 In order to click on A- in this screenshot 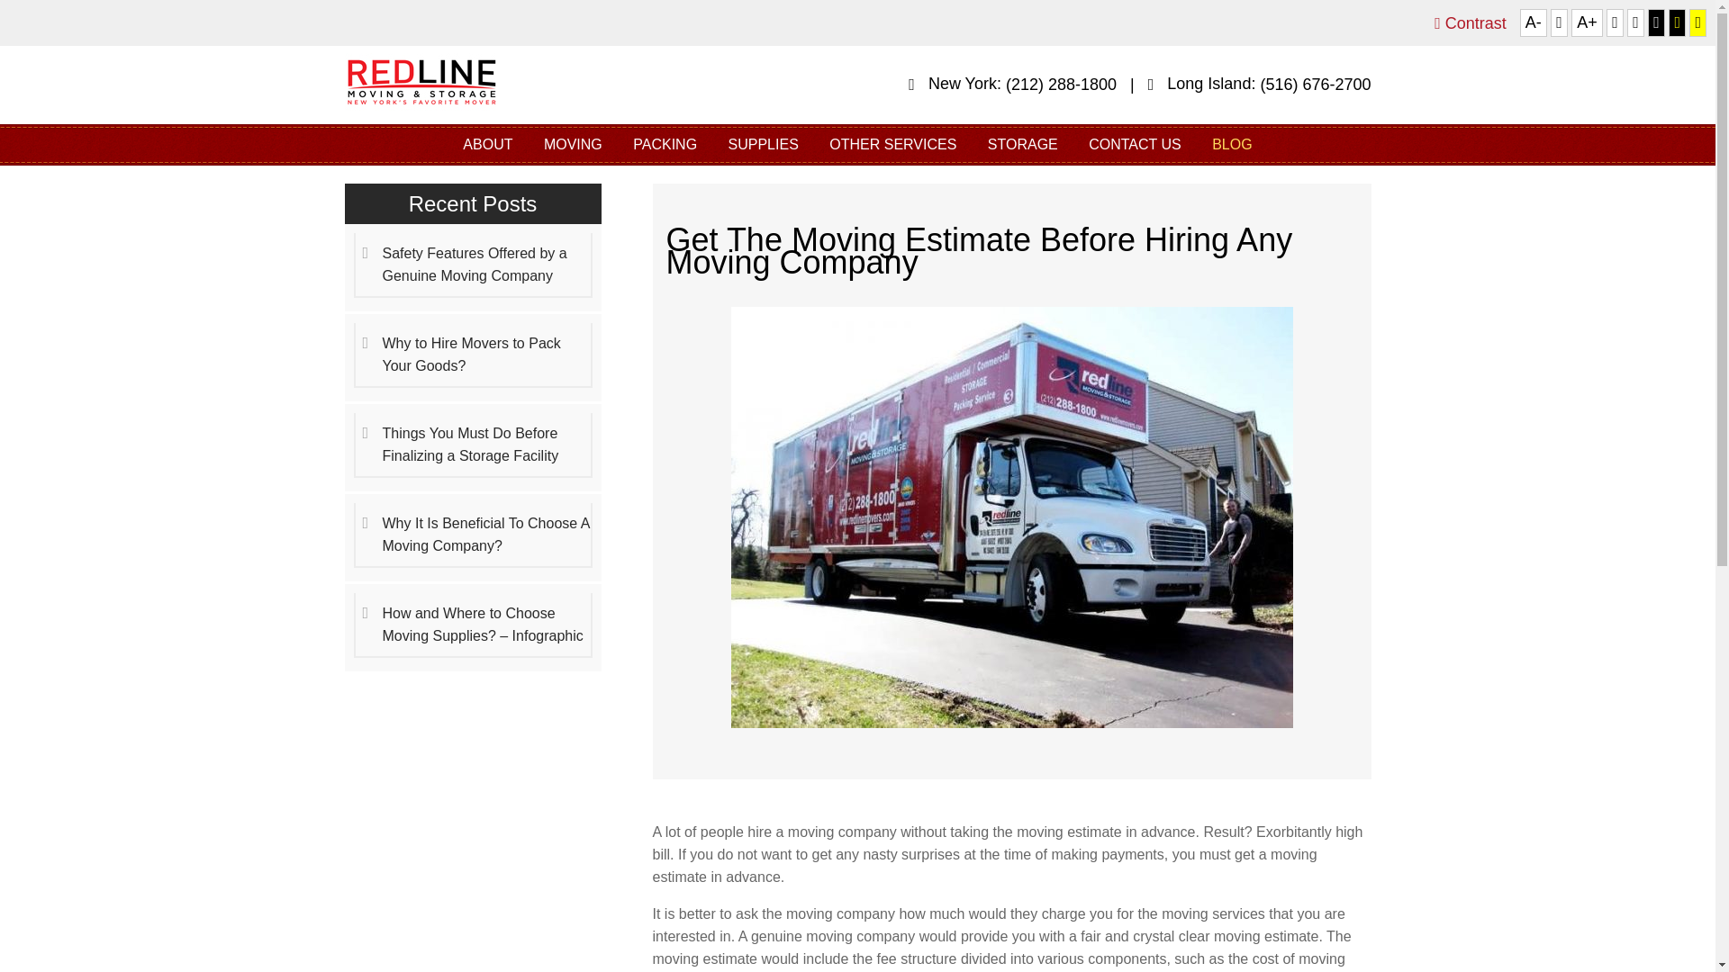, I will do `click(1533, 22)`.